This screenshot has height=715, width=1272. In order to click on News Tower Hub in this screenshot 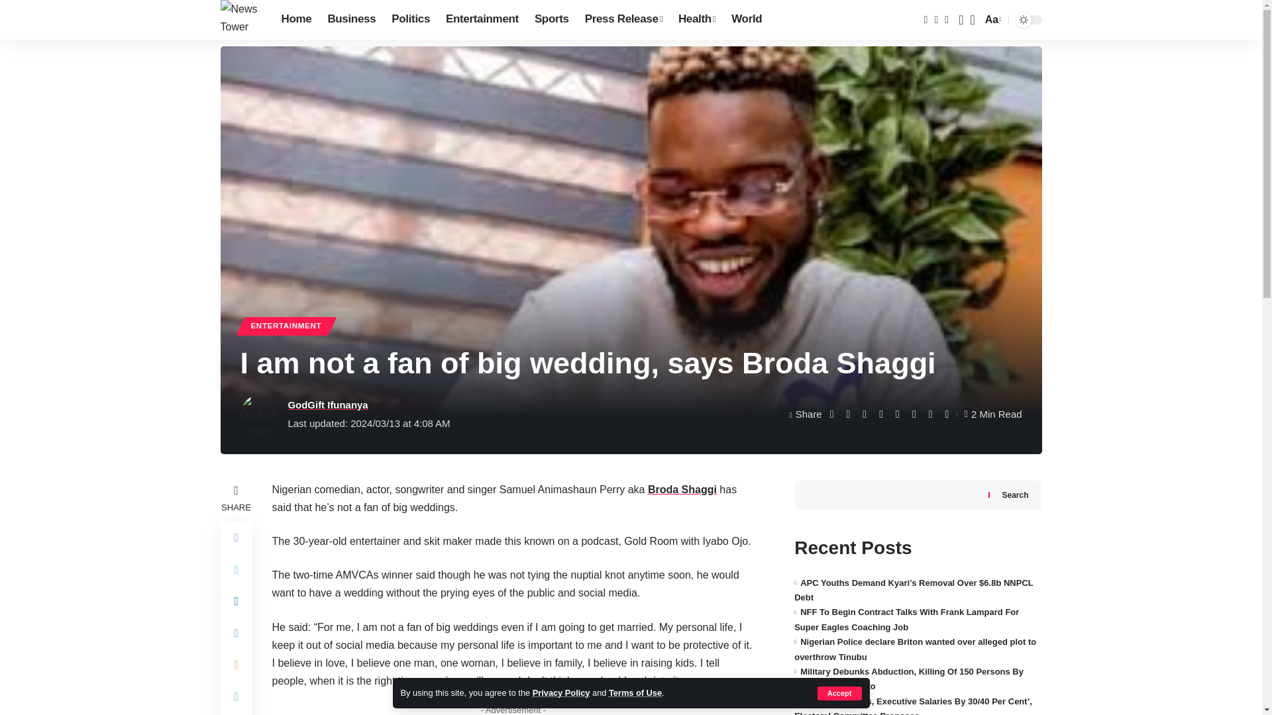, I will do `click(240, 20)`.